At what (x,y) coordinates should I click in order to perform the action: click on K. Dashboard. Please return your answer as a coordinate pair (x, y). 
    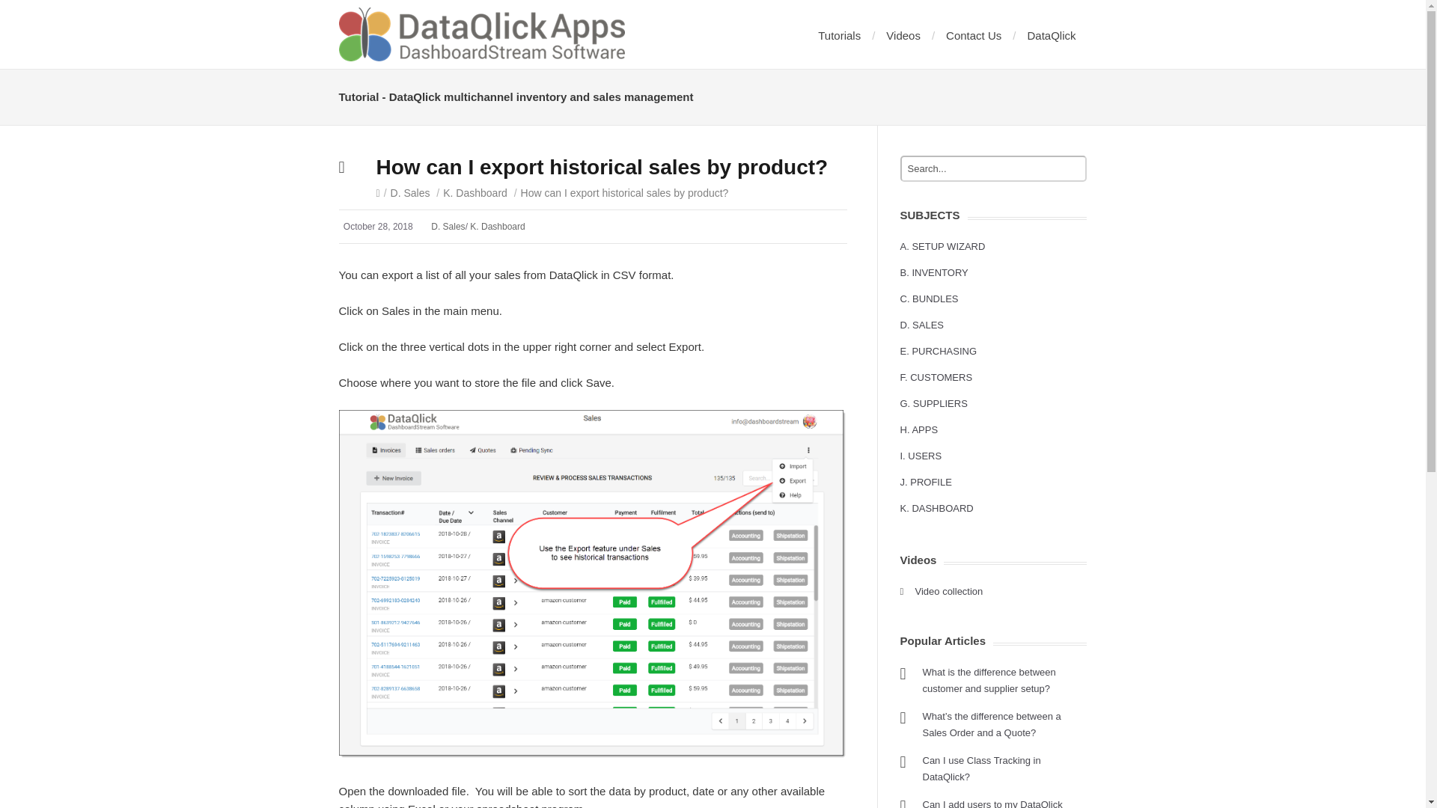
    Looking at the image, I should click on (475, 192).